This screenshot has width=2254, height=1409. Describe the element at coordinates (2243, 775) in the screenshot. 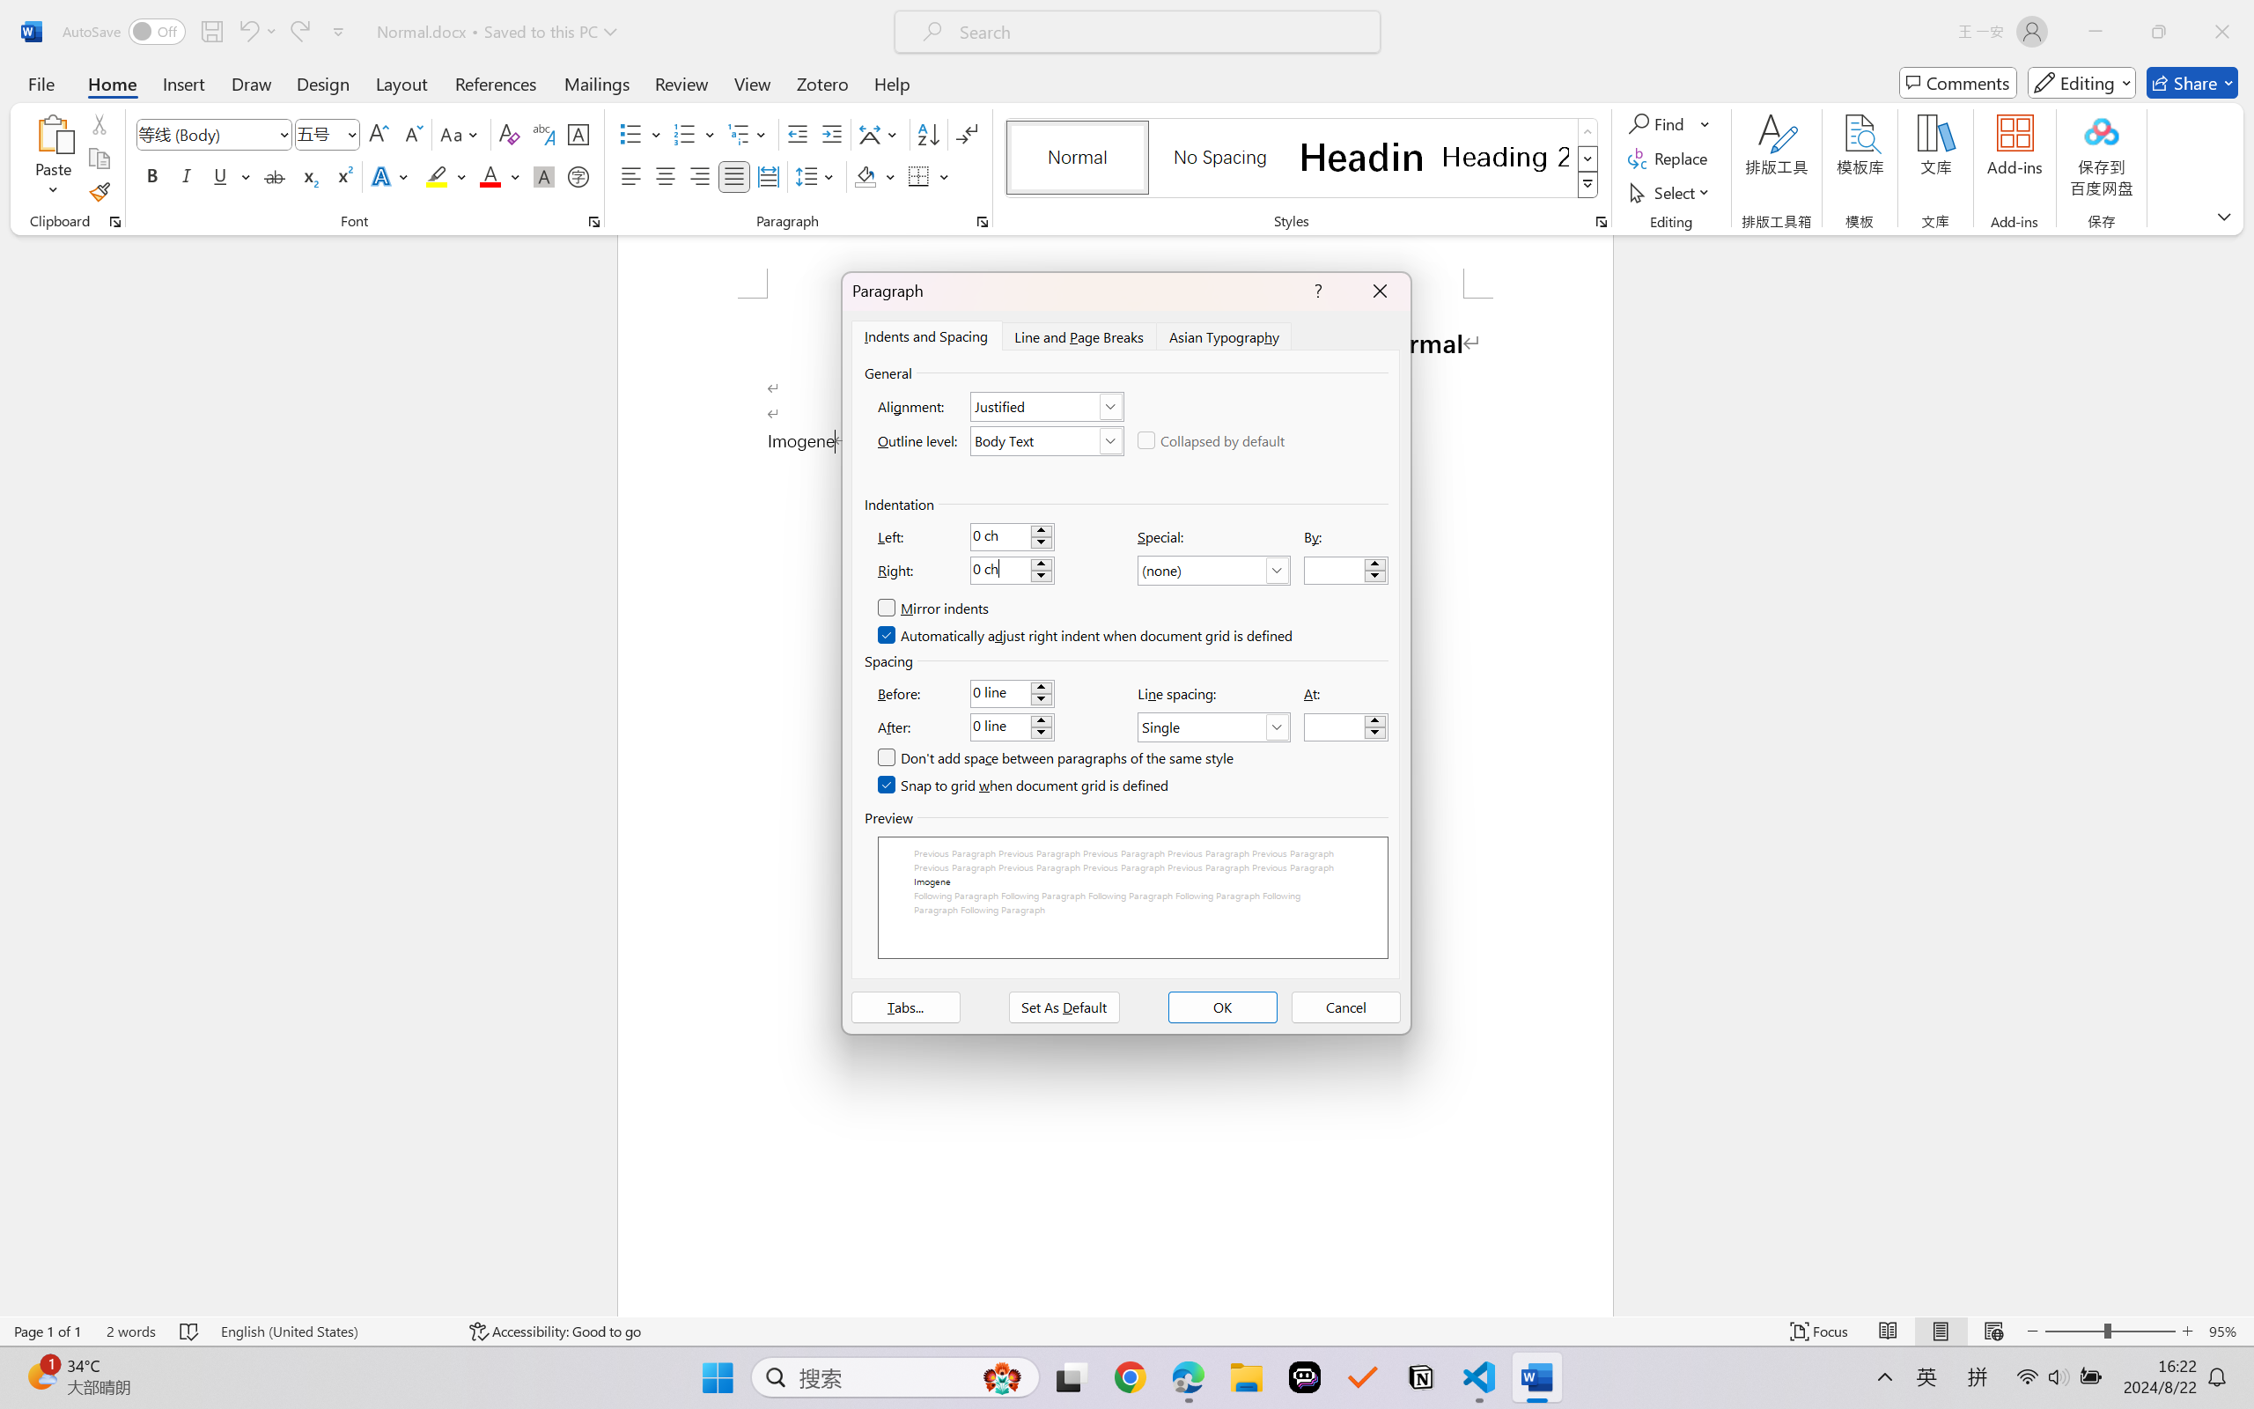

I see `Class: NetUIScrollBar` at that location.